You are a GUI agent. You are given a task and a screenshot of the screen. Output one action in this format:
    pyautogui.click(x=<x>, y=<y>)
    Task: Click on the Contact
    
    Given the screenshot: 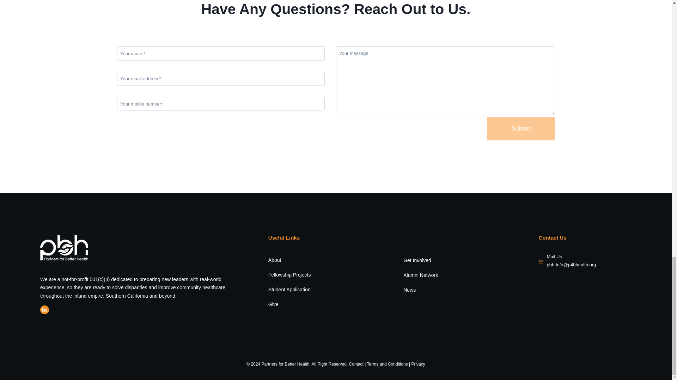 What is the action you would take?
    pyautogui.click(x=356, y=364)
    